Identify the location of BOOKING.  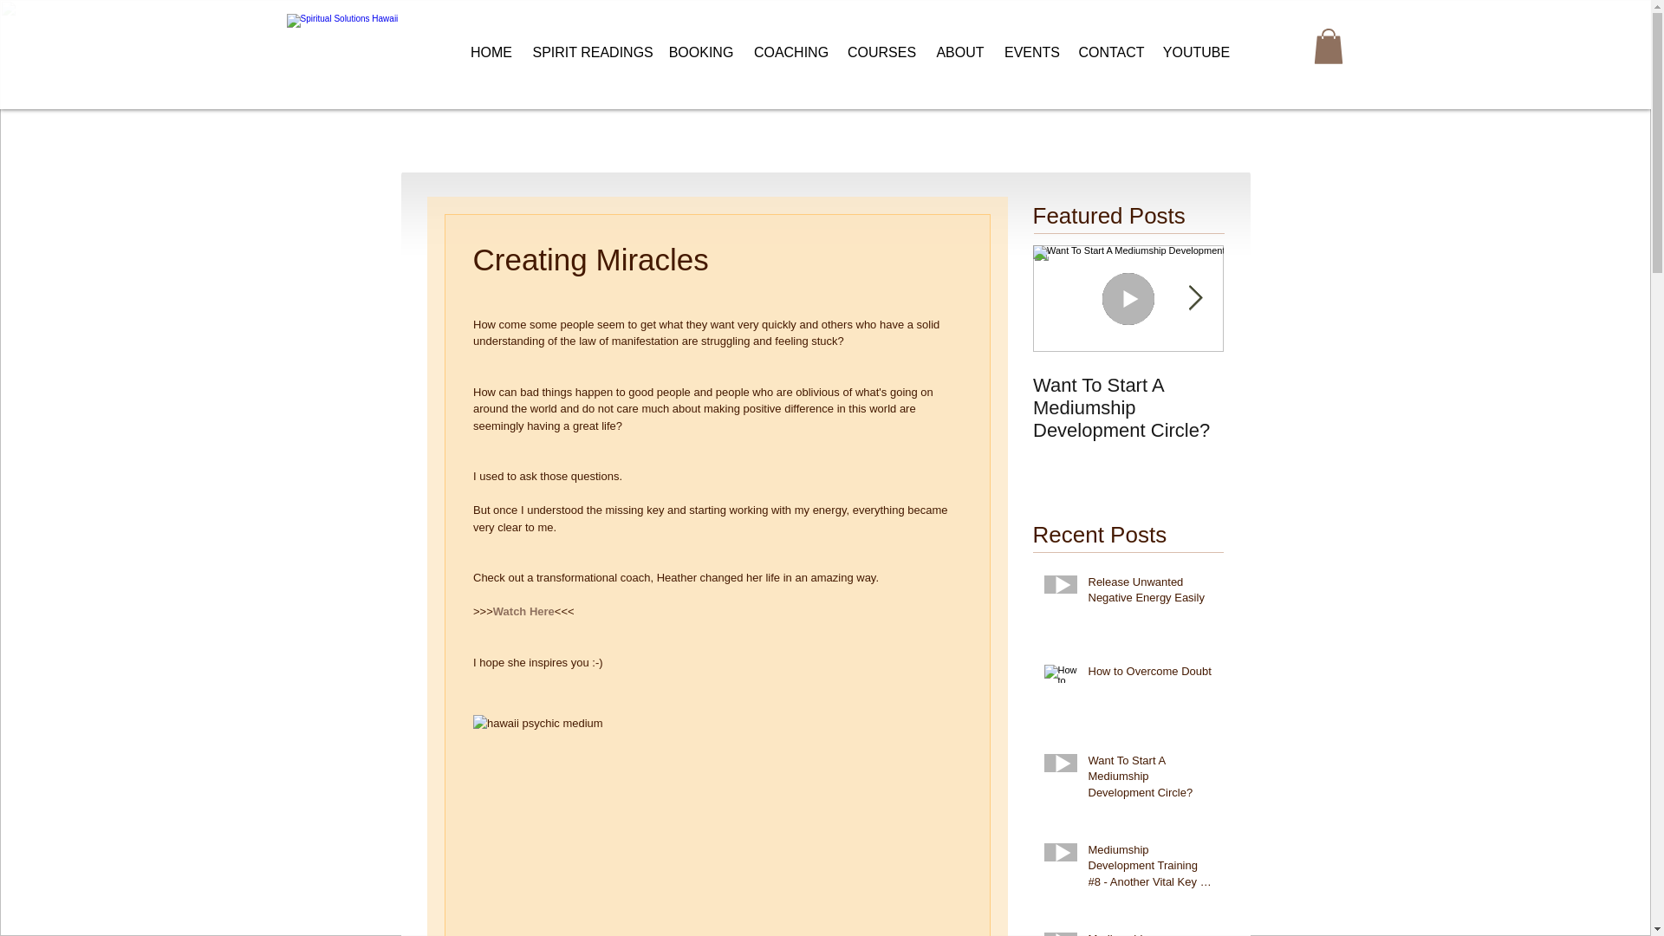
(701, 52).